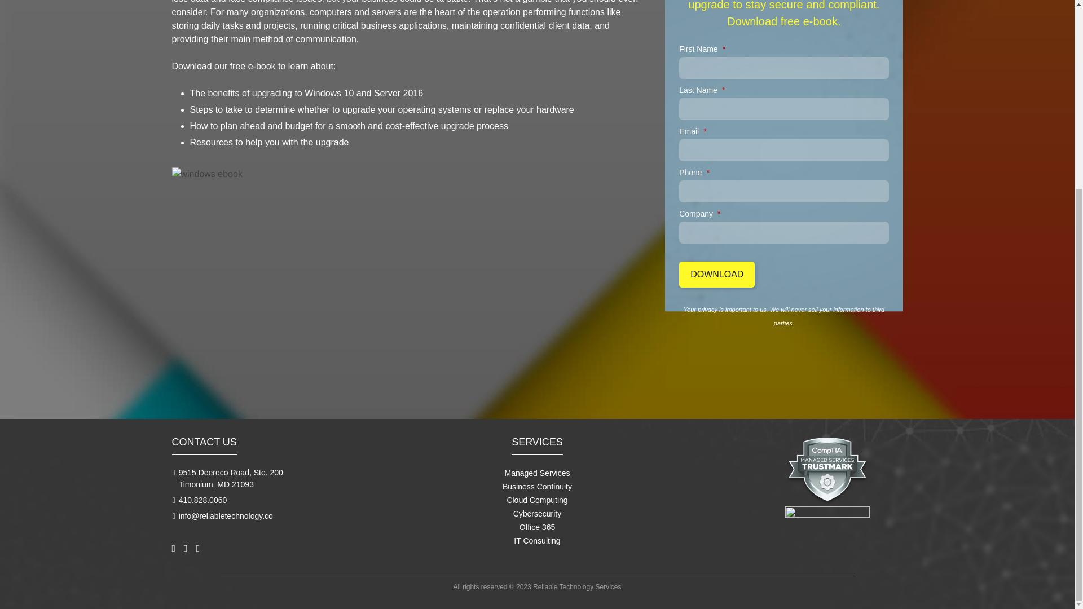 The width and height of the screenshot is (1083, 609). Describe the element at coordinates (716, 274) in the screenshot. I see `Download` at that location.